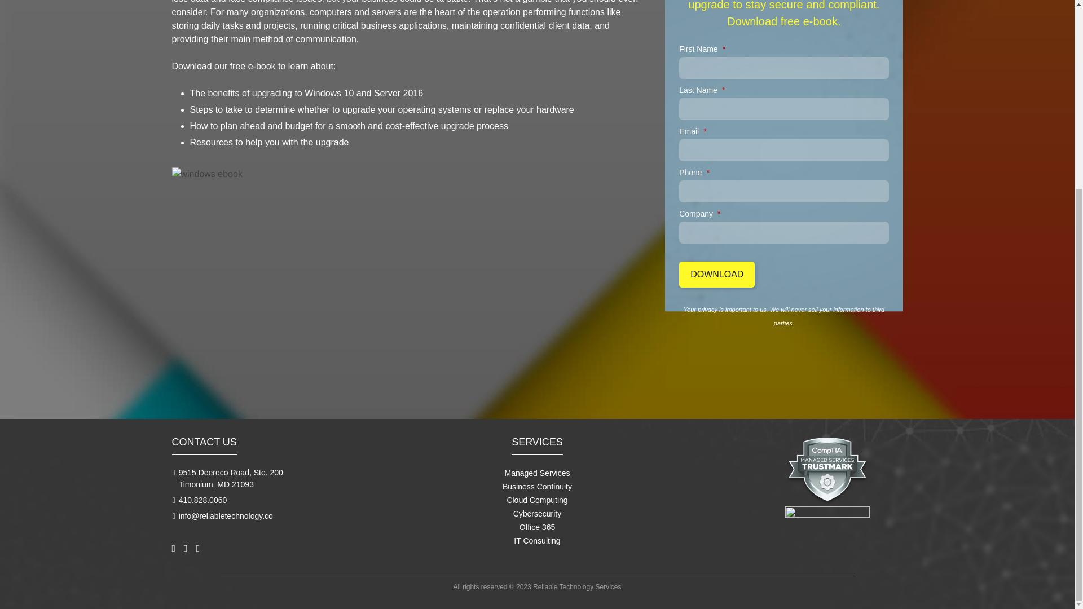 The width and height of the screenshot is (1083, 609). Describe the element at coordinates (716, 274) in the screenshot. I see `Download` at that location.